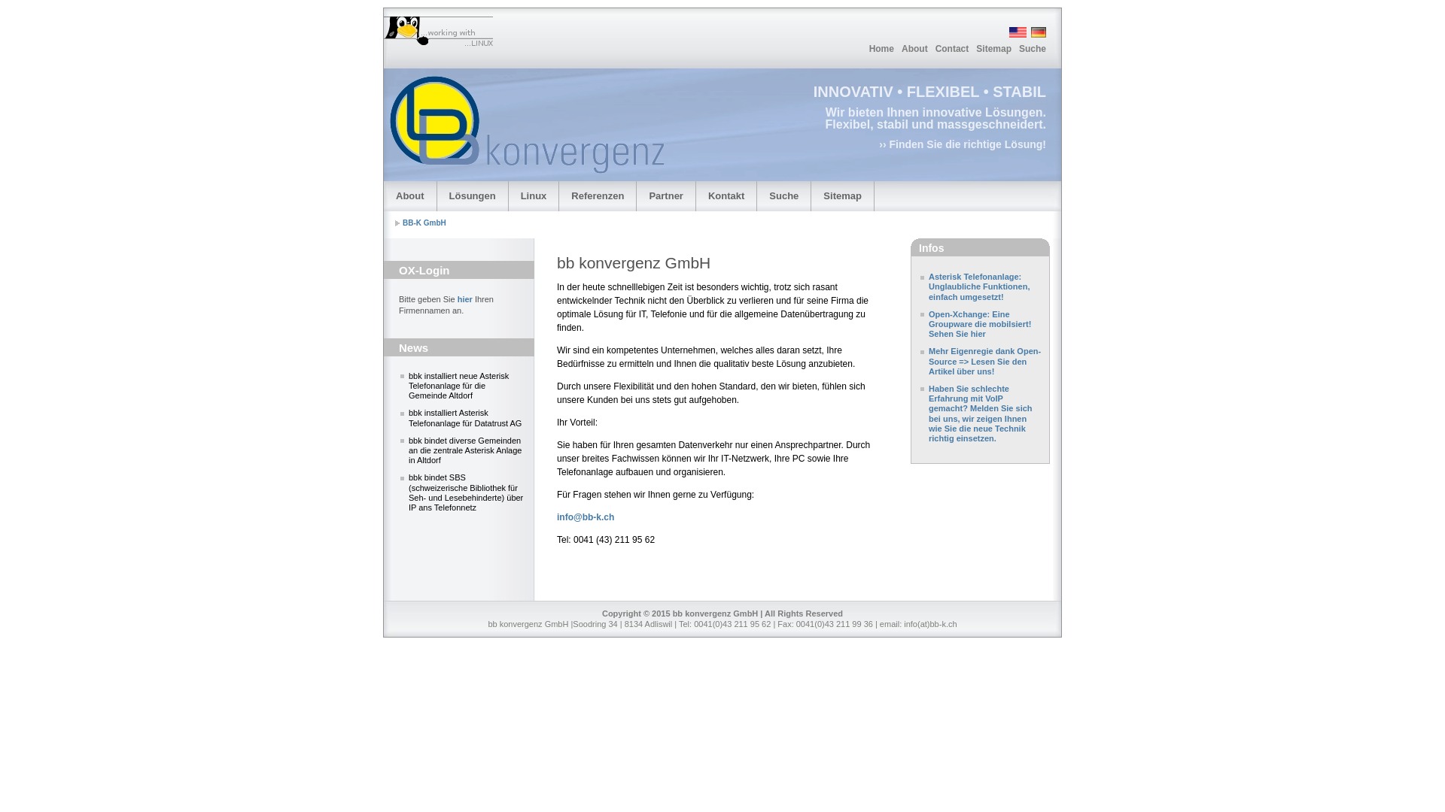 The width and height of the screenshot is (1445, 812). What do you see at coordinates (534, 196) in the screenshot?
I see `Linux` at bounding box center [534, 196].